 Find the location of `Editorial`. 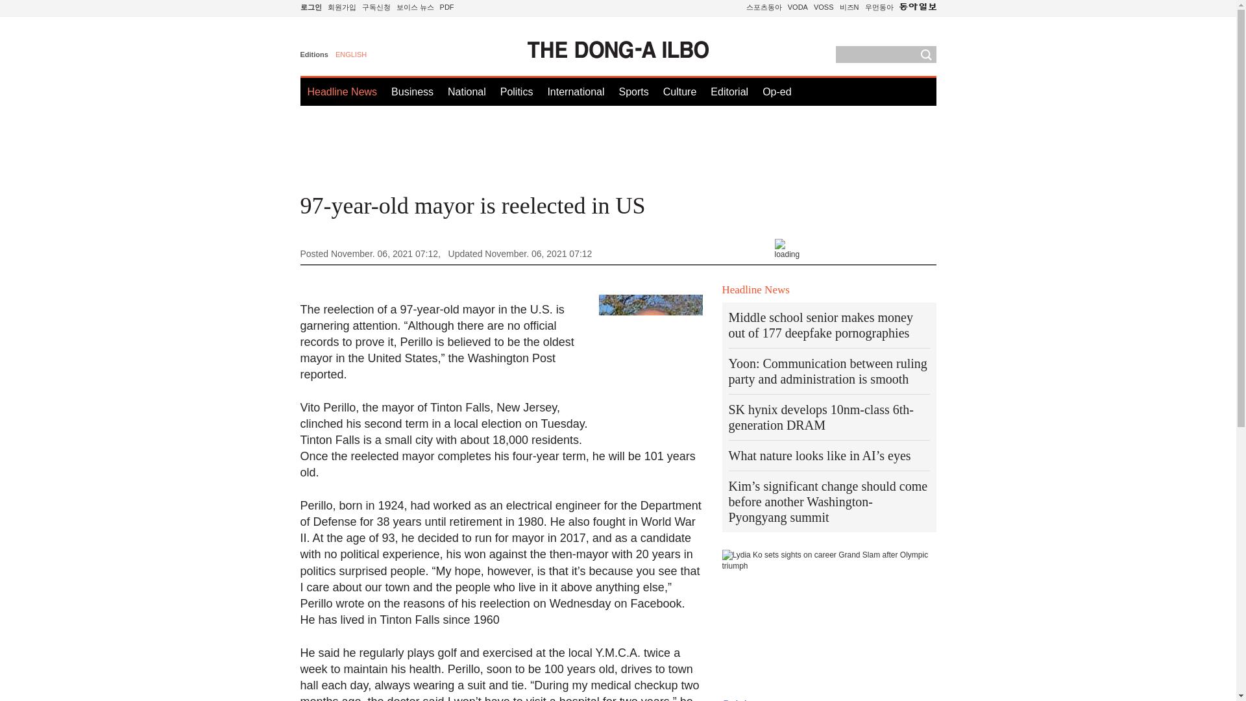

Editorial is located at coordinates (729, 92).